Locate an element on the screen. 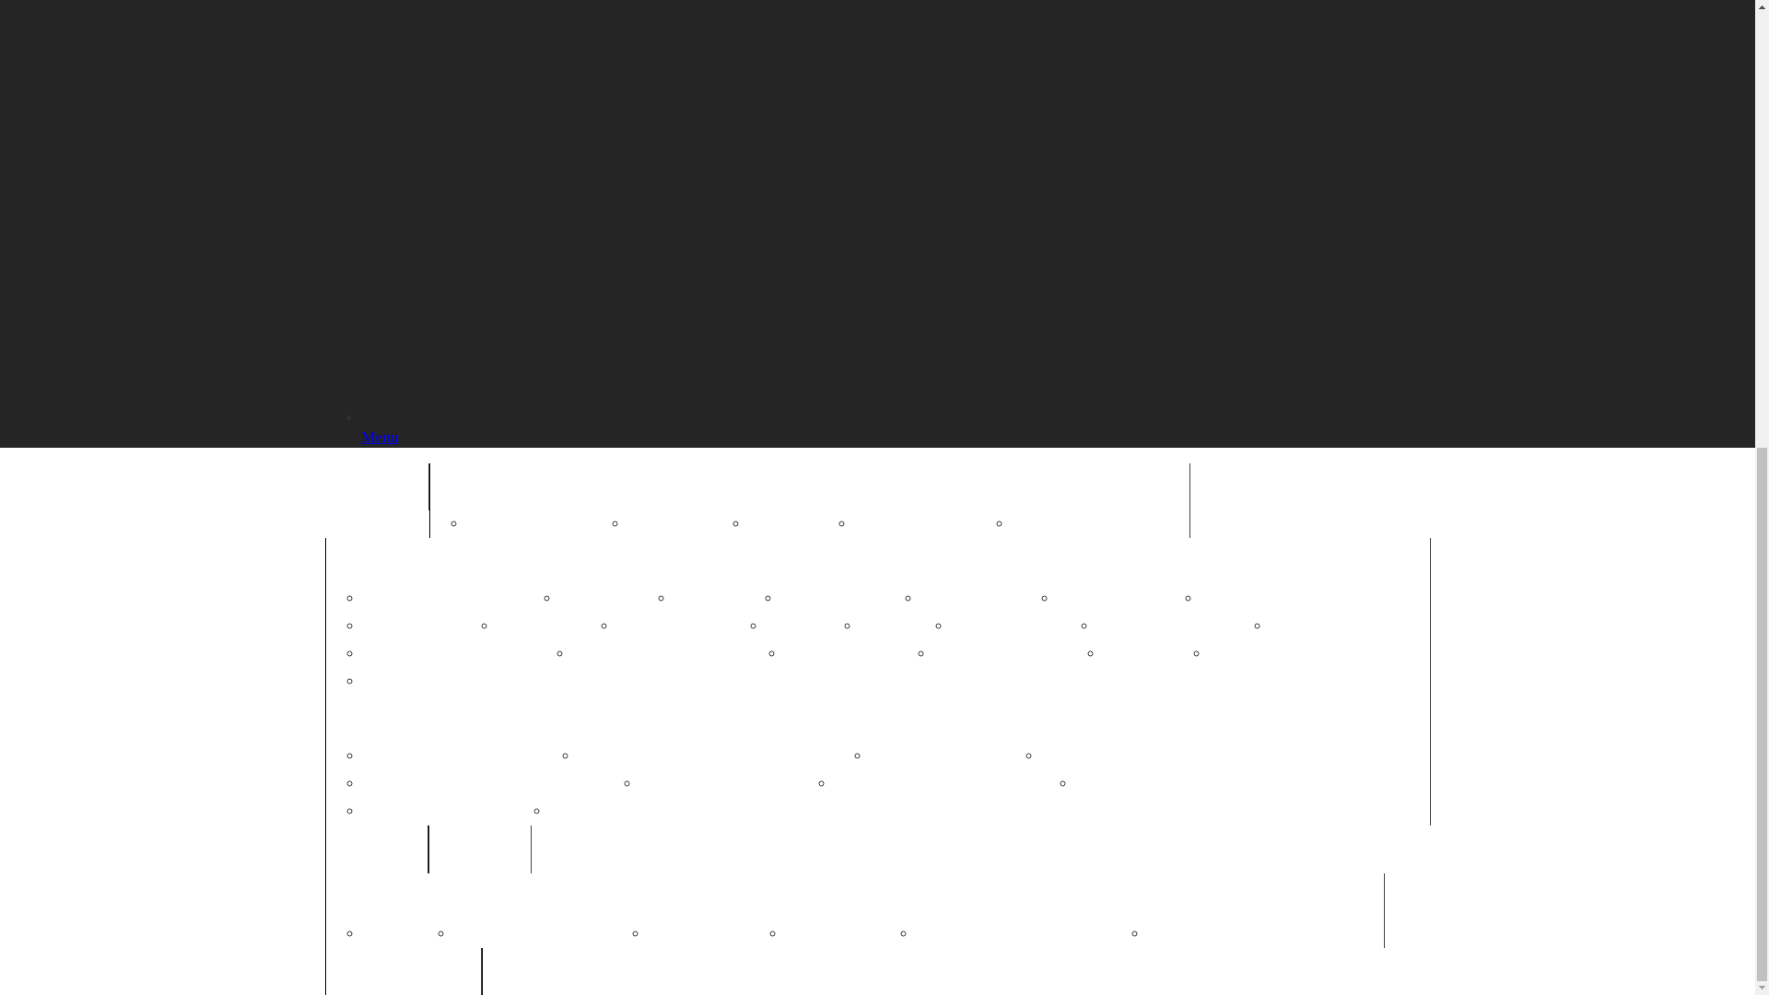 Image resolution: width=1769 pixels, height=995 pixels. Looking for a Career? is located at coordinates (934, 524).